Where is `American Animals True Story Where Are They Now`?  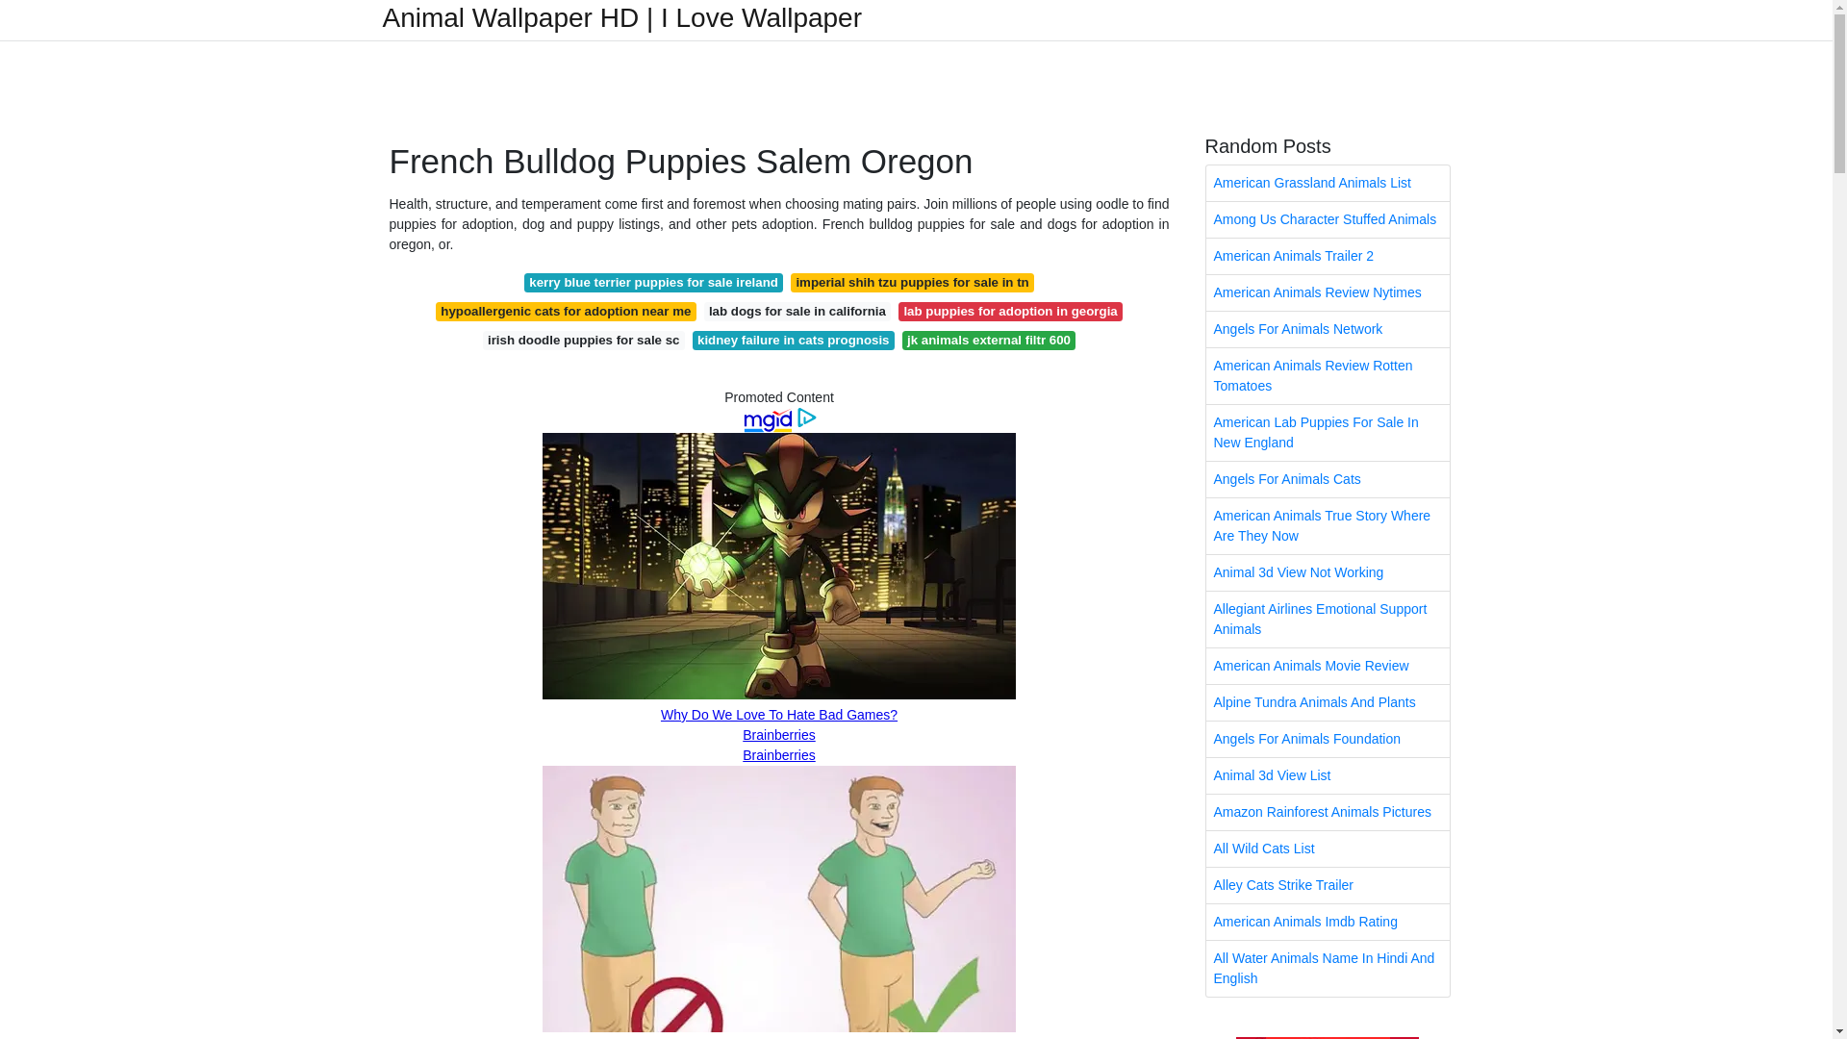
American Animals True Story Where Are They Now is located at coordinates (1328, 525).